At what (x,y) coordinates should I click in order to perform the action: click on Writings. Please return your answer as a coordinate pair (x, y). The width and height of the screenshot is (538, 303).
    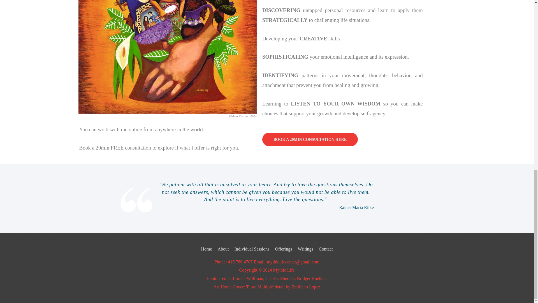
    Looking at the image, I should click on (305, 249).